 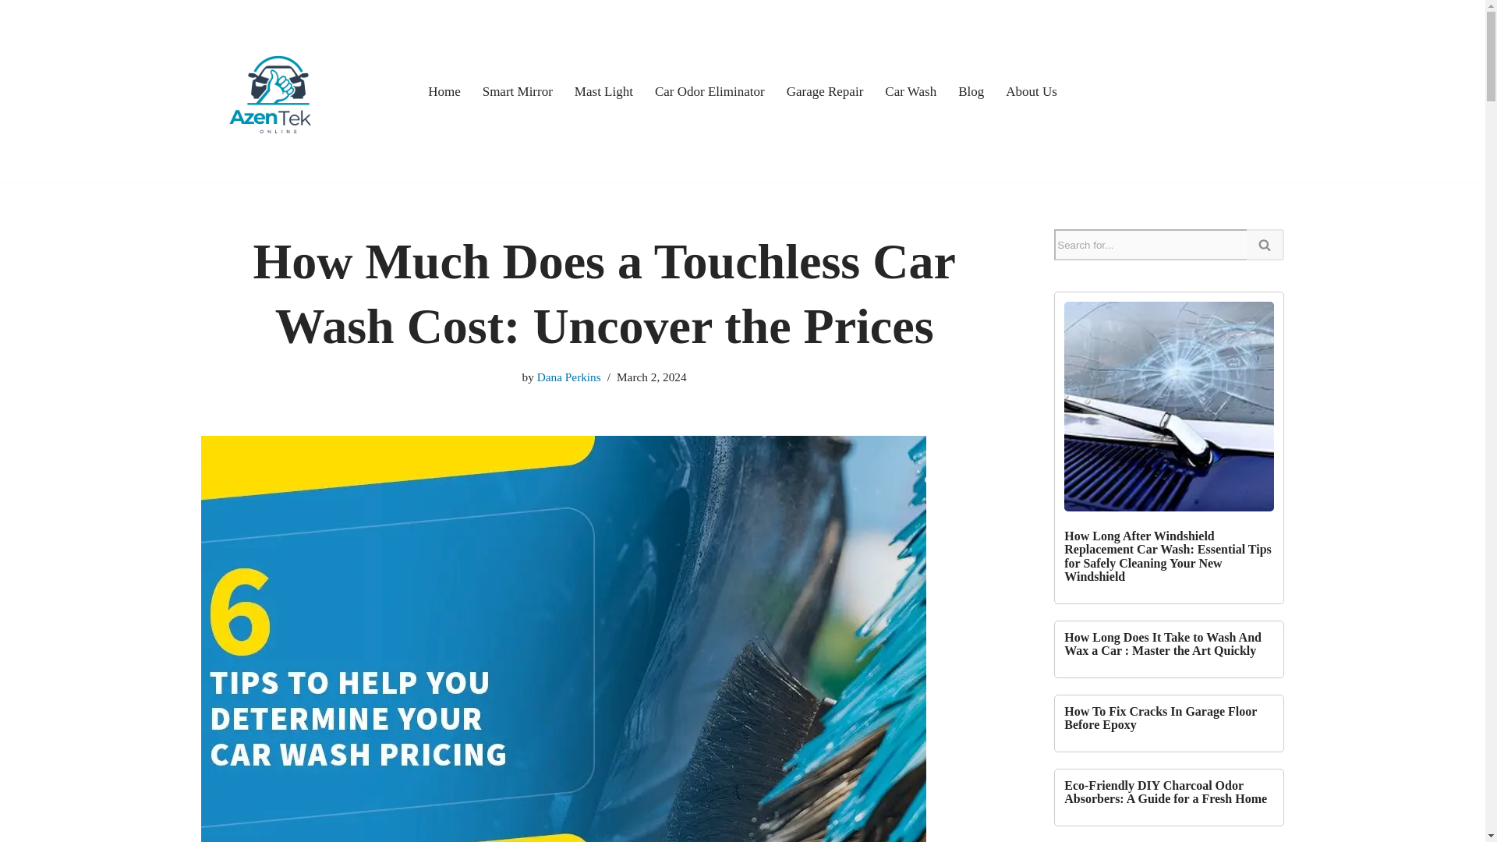 What do you see at coordinates (517, 90) in the screenshot?
I see `Smart Mirror` at bounding box center [517, 90].